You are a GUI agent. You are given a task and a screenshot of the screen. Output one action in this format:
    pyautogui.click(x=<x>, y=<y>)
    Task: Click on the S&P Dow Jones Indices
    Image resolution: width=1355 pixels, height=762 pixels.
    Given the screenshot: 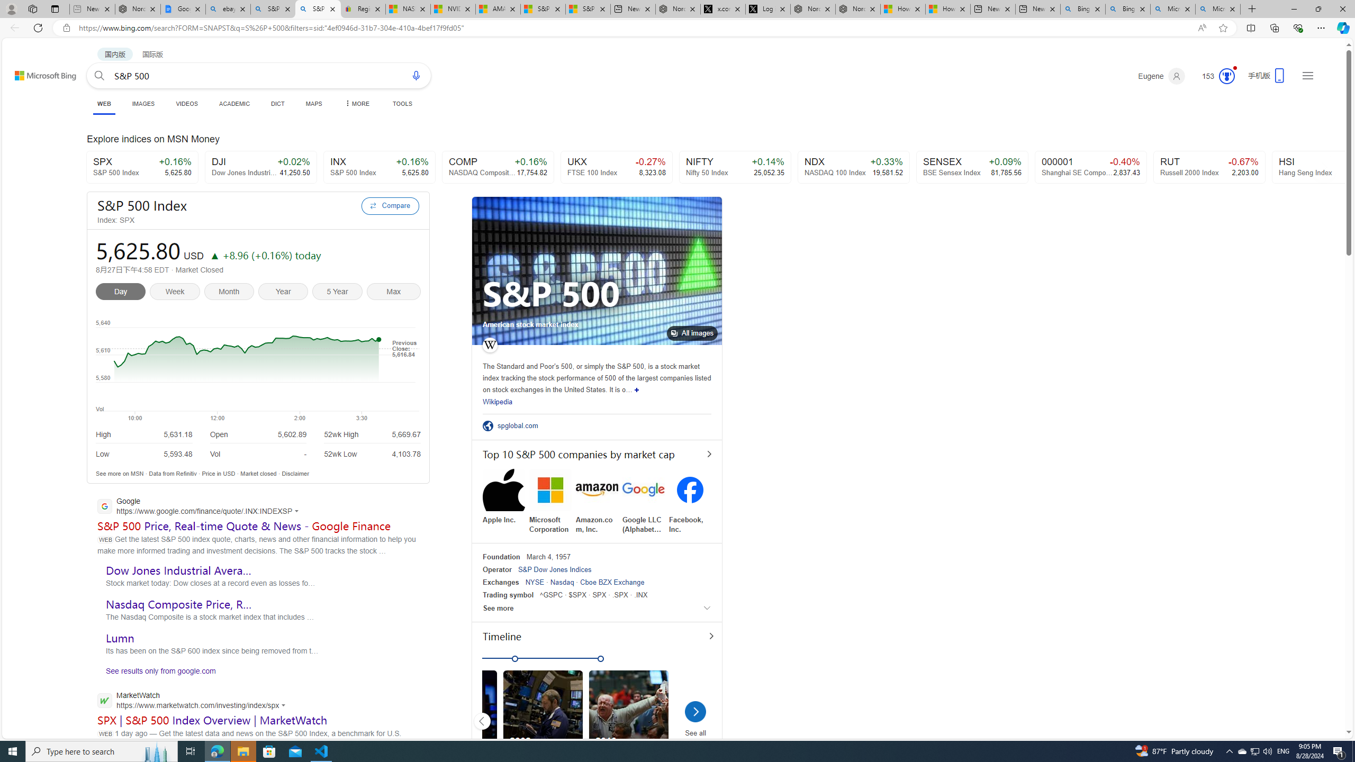 What is the action you would take?
    pyautogui.click(x=555, y=569)
    